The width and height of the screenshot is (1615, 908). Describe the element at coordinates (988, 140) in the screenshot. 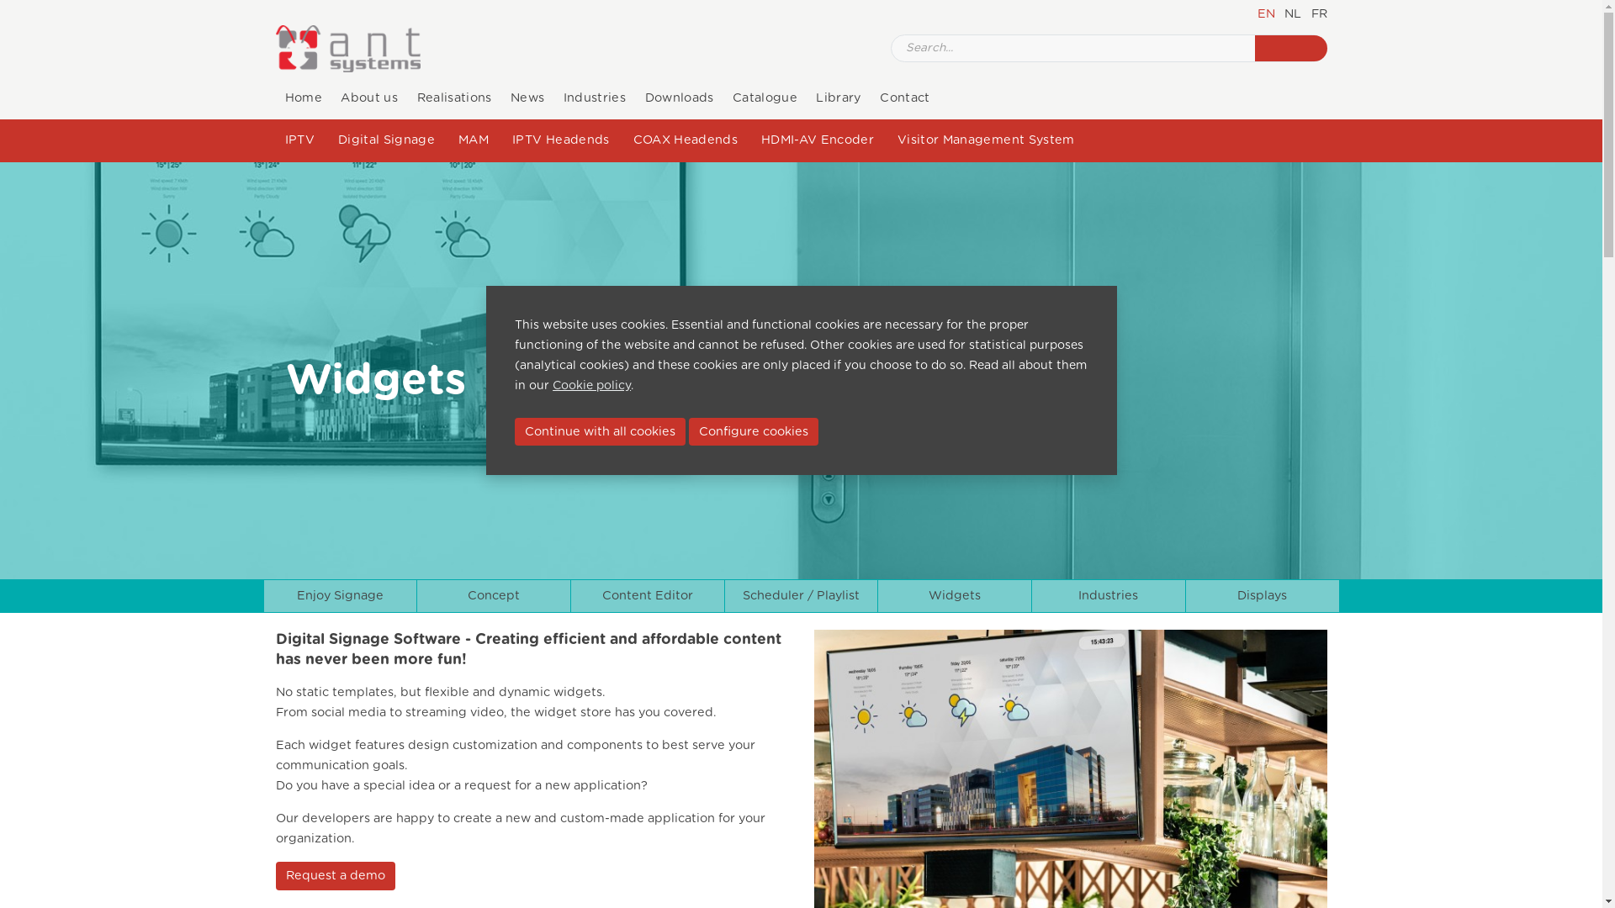

I see `Visitor Management System` at that location.